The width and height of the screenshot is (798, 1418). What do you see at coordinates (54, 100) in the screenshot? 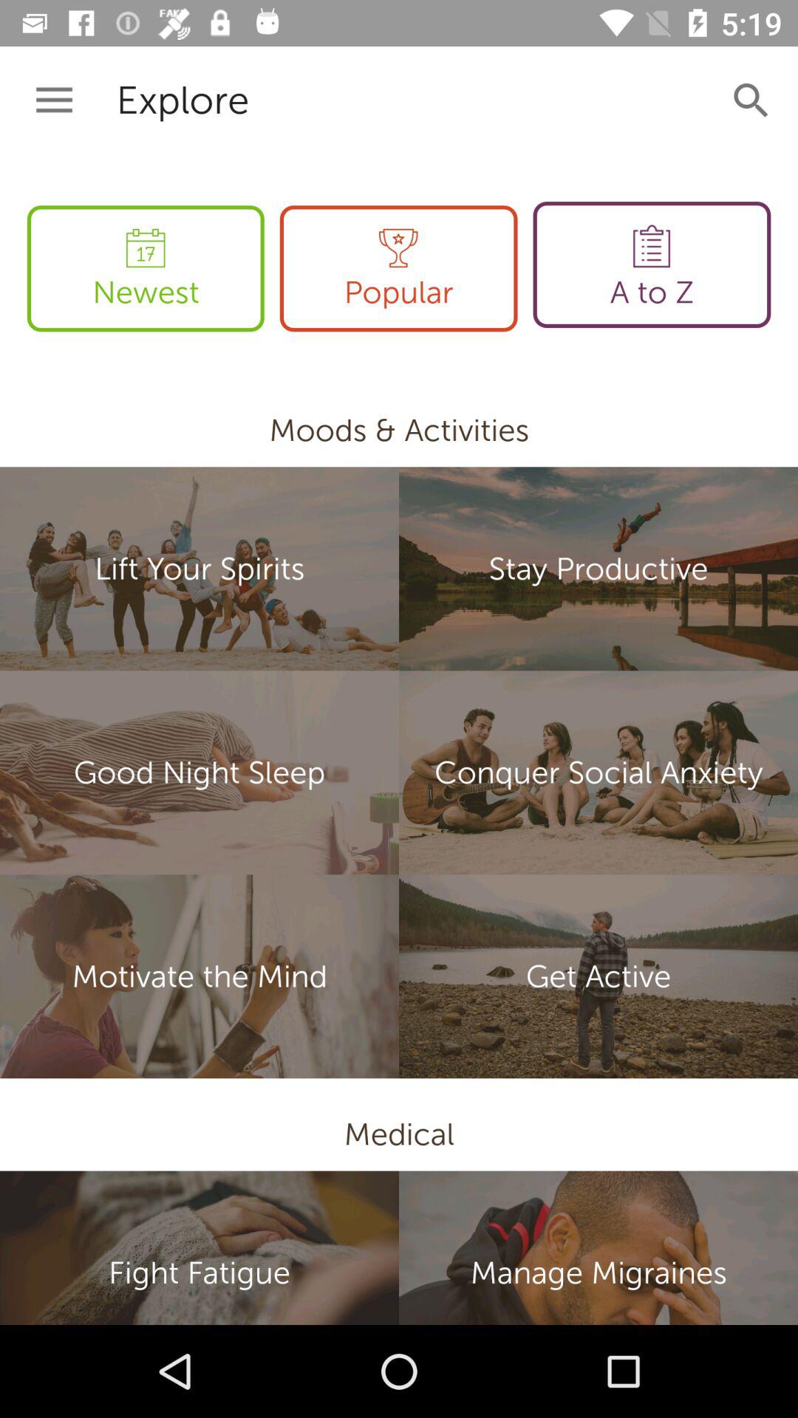
I see `launch the icon above newest item` at bounding box center [54, 100].